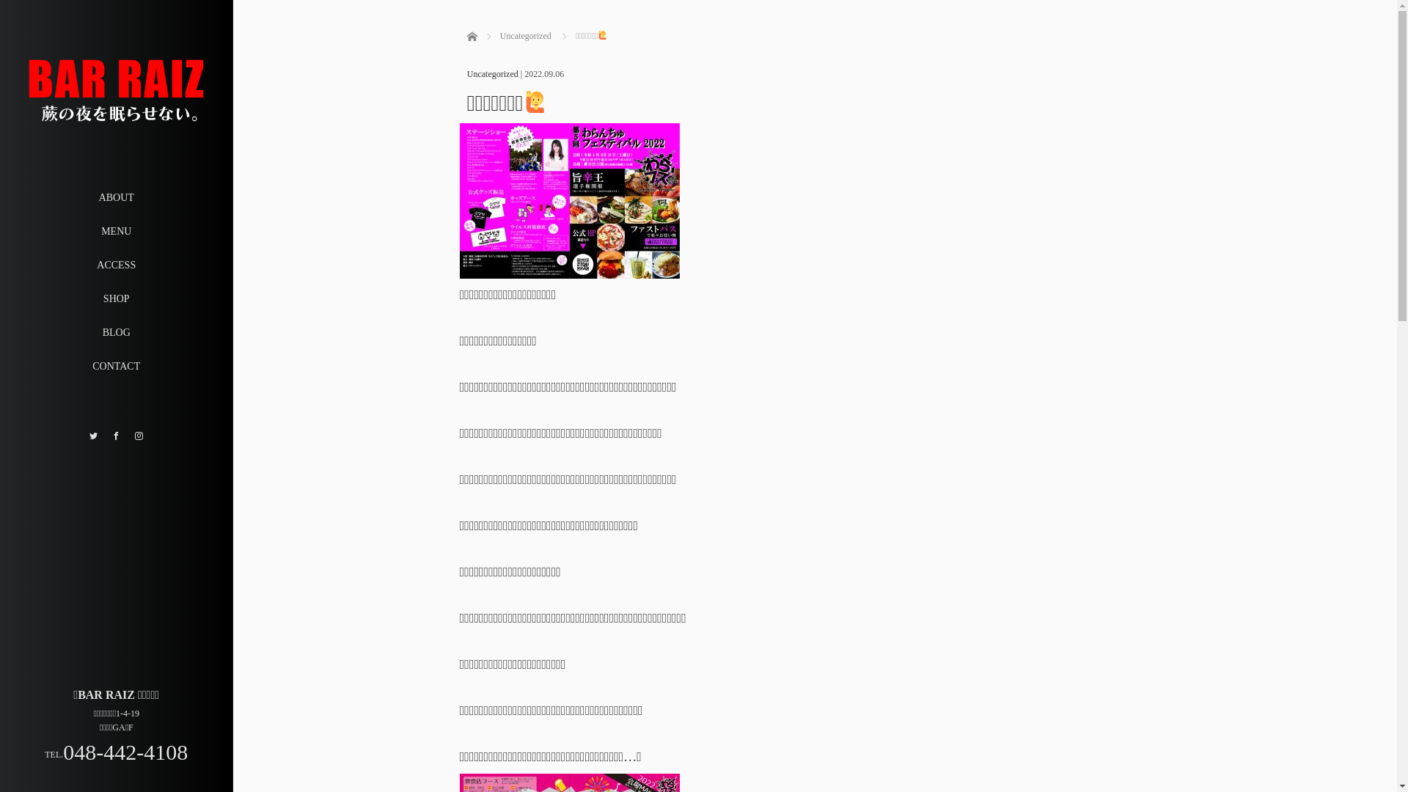  What do you see at coordinates (116, 333) in the screenshot?
I see `BLOG` at bounding box center [116, 333].